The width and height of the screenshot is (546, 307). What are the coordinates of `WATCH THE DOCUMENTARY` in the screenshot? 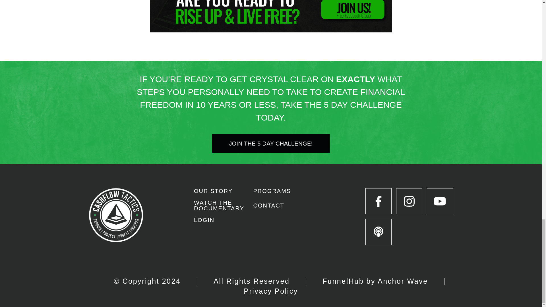 It's located at (219, 206).